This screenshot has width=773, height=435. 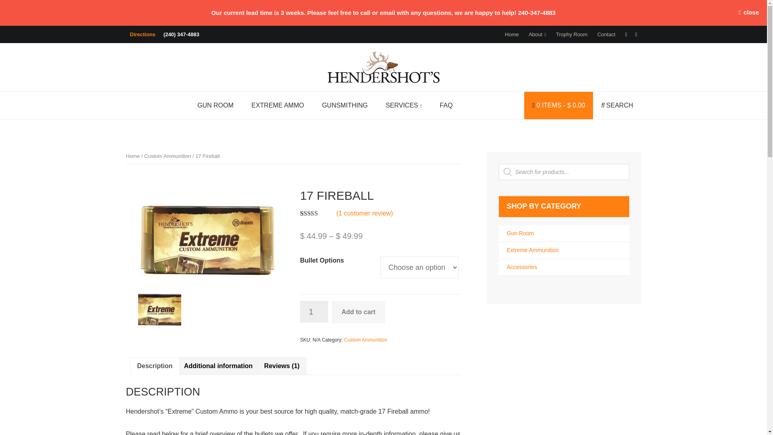 I want to click on Trophy Room, so click(x=571, y=34).